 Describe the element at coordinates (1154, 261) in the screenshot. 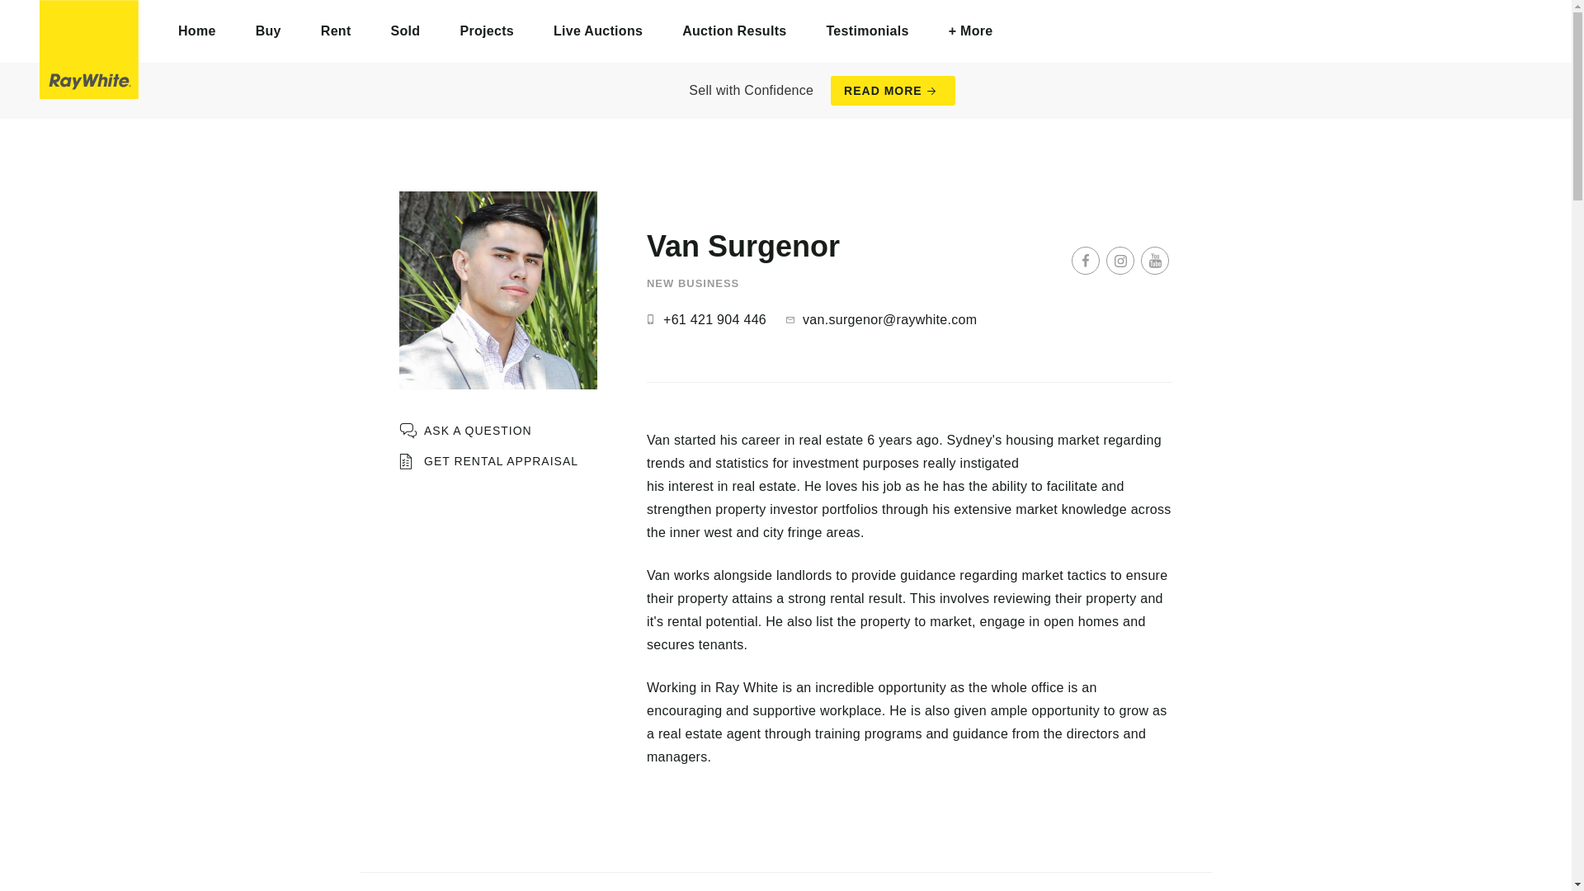

I see `Youtube` at that location.